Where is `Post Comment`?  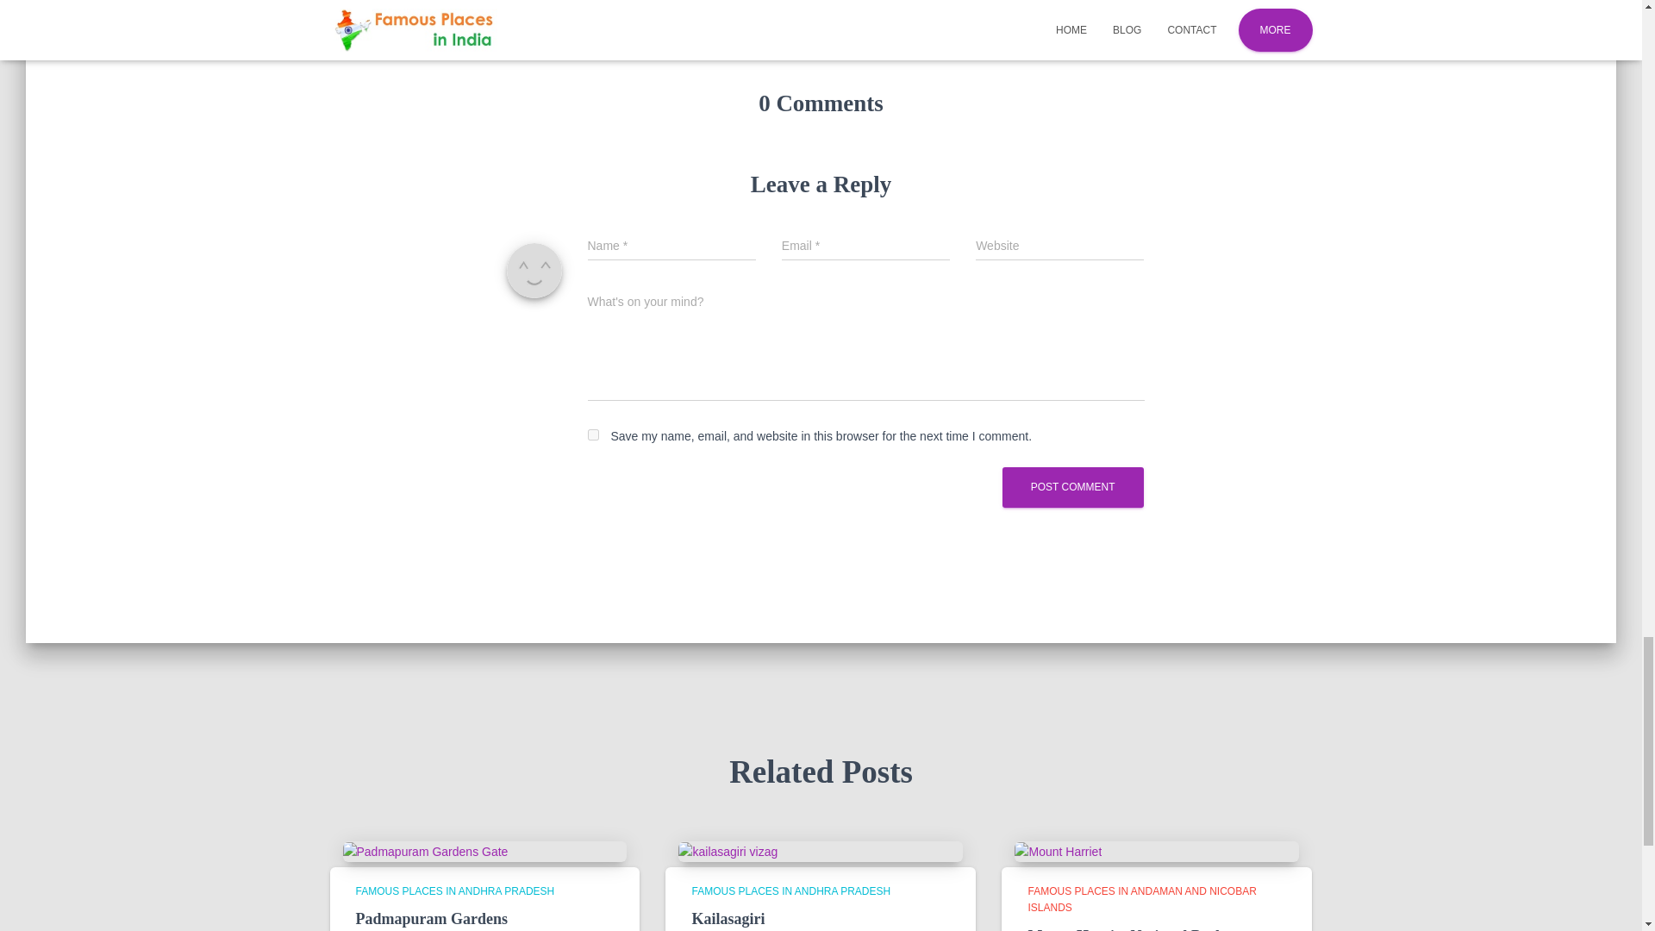 Post Comment is located at coordinates (1072, 487).